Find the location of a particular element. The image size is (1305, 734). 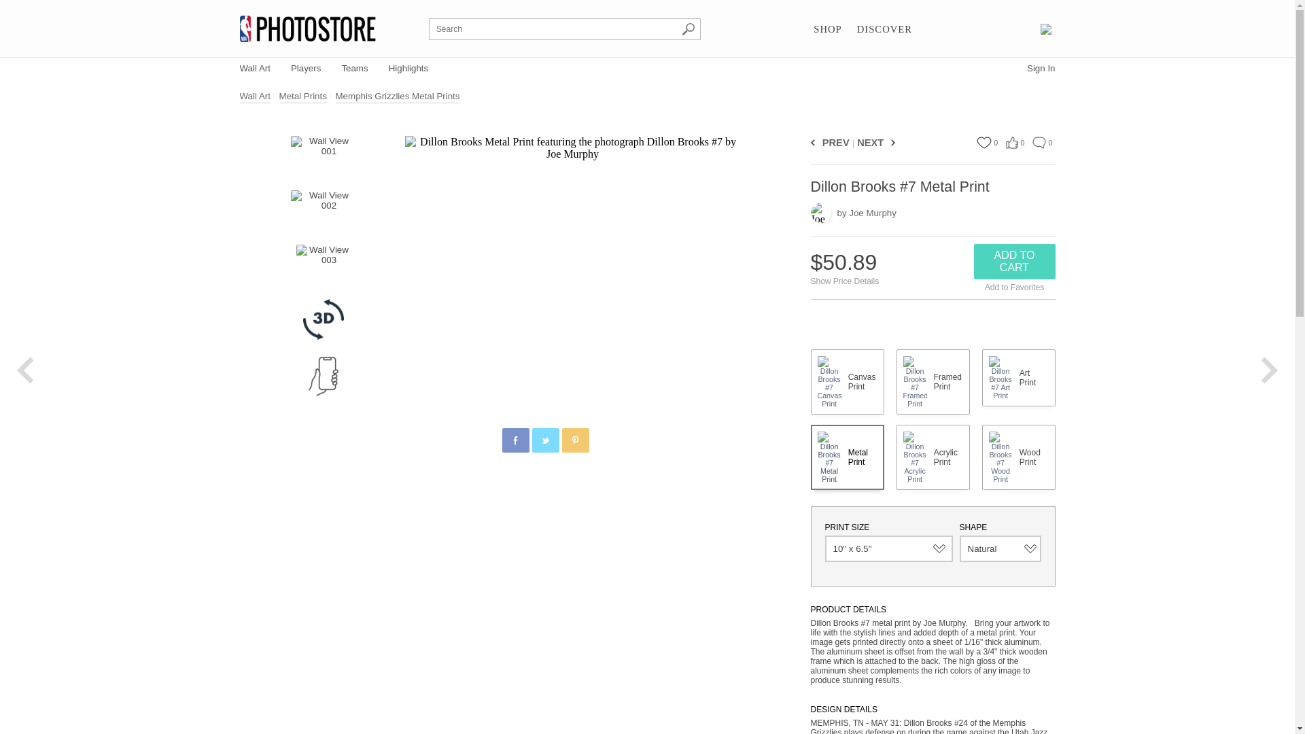

Search is located at coordinates (688, 29).